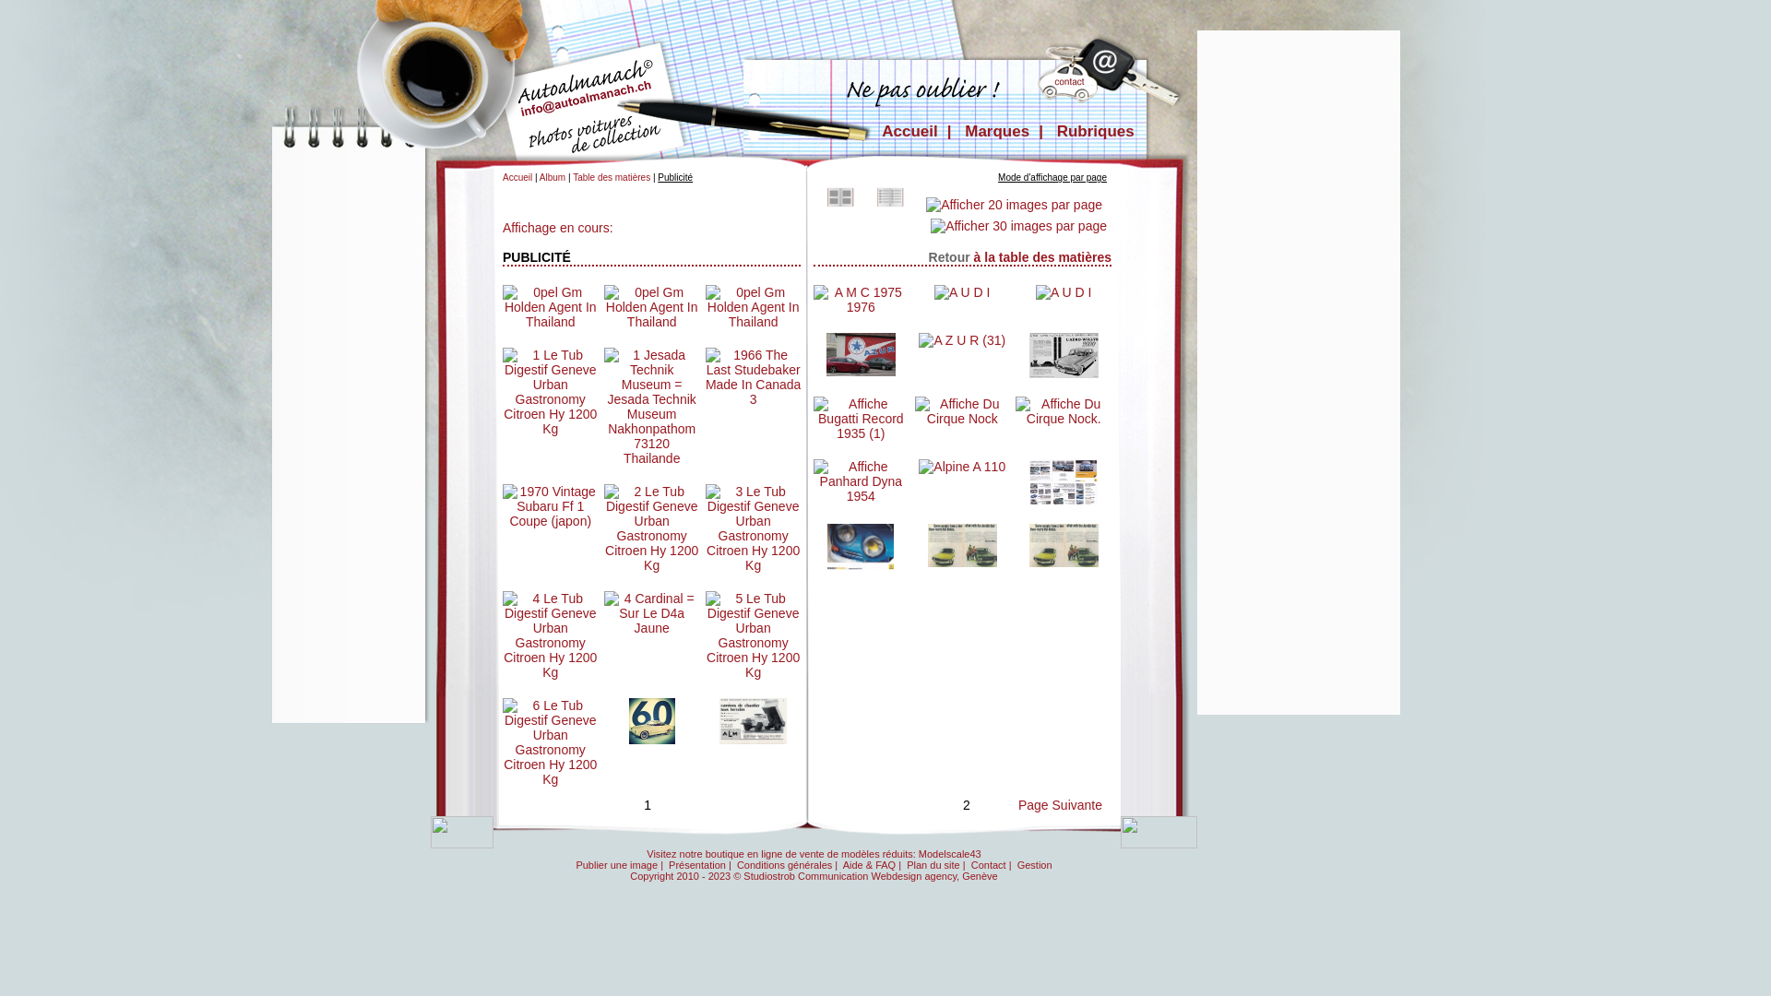 Image resolution: width=1771 pixels, height=996 pixels. Describe the element at coordinates (753, 721) in the screenshot. I see `A L M` at that location.